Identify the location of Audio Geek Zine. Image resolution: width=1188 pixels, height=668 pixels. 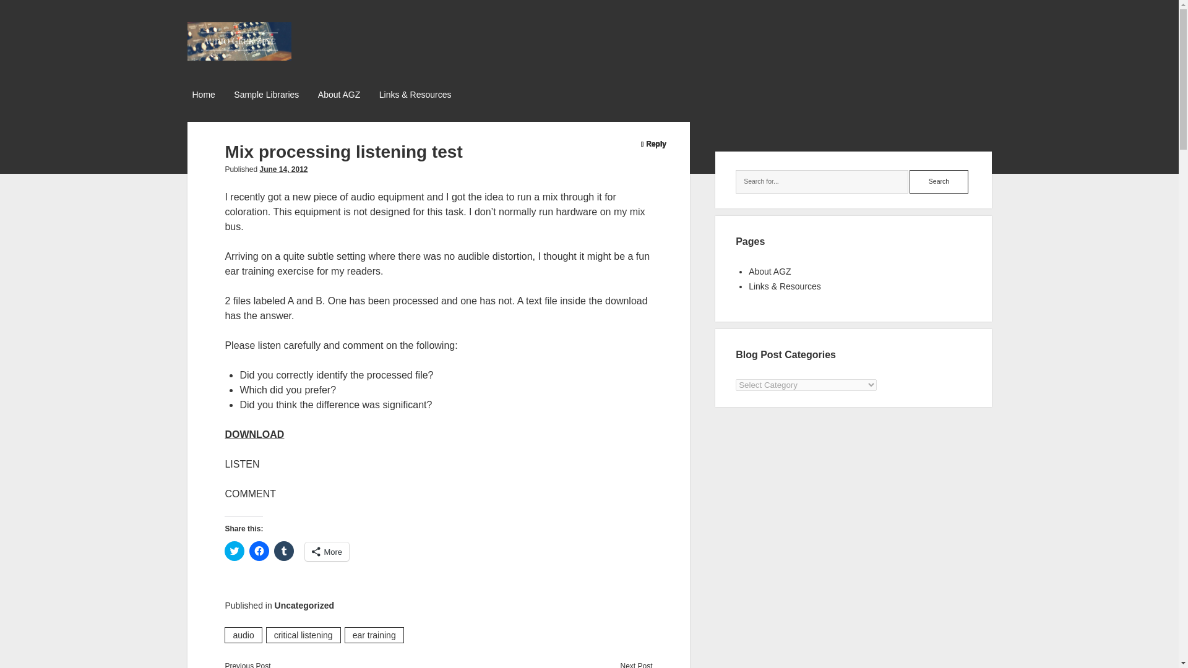
(239, 56).